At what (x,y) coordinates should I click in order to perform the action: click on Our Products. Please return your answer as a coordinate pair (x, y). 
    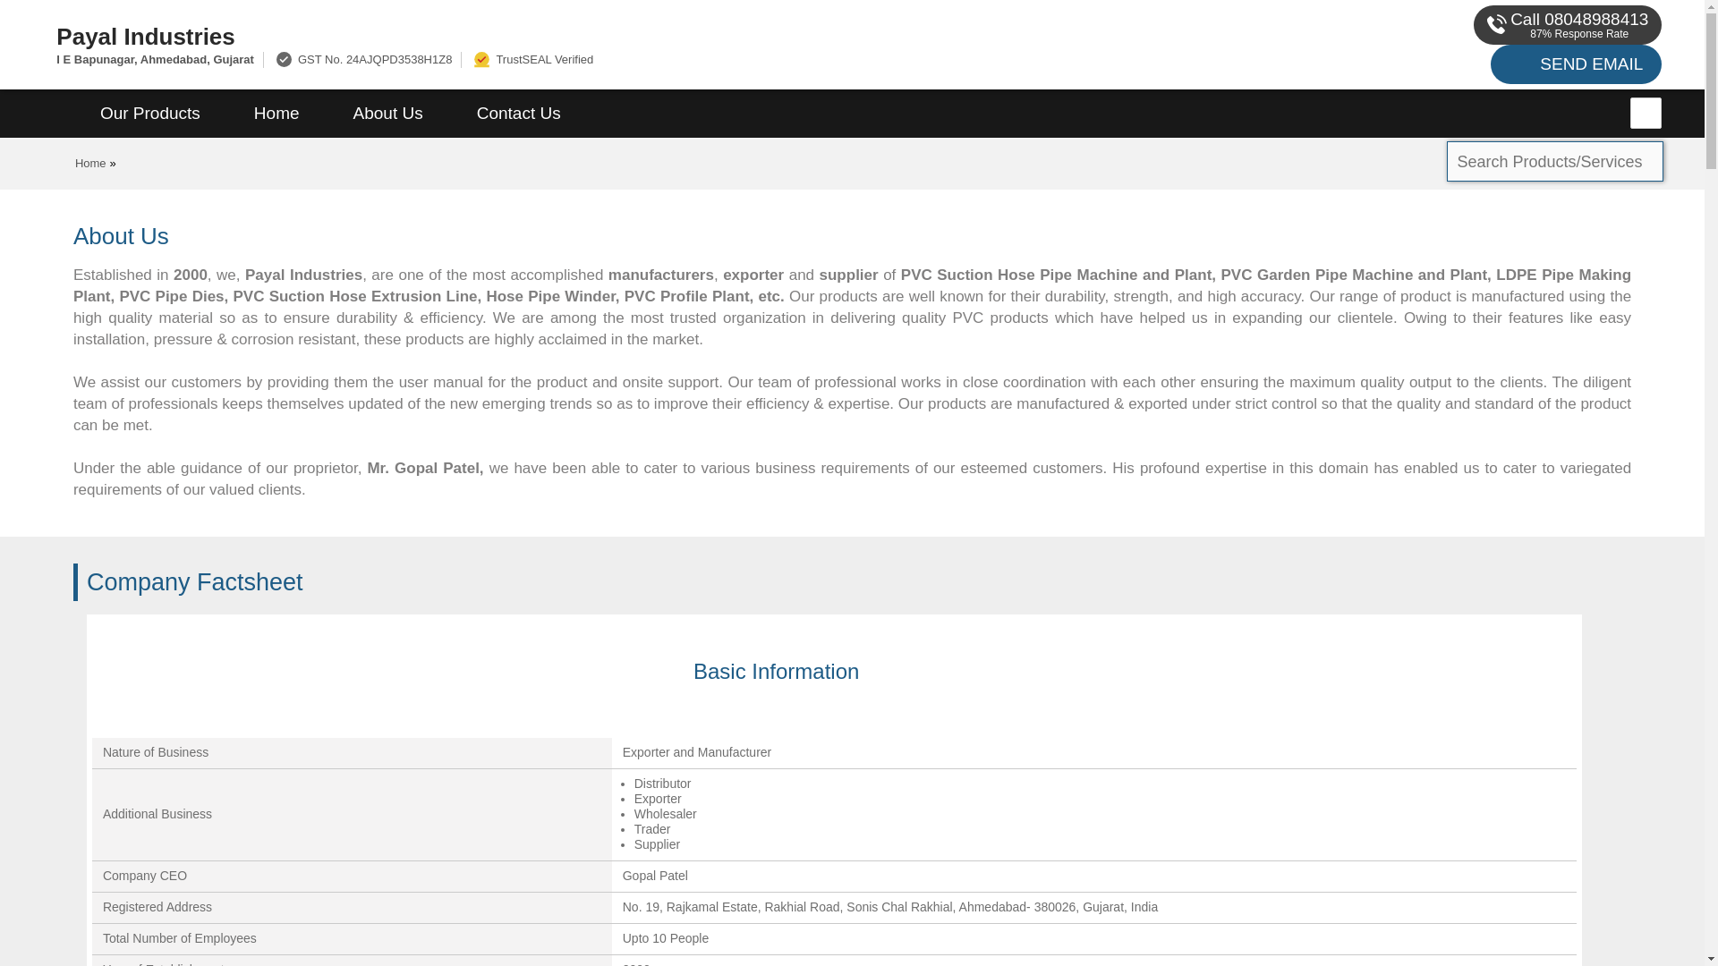
    Looking at the image, I should click on (150, 114).